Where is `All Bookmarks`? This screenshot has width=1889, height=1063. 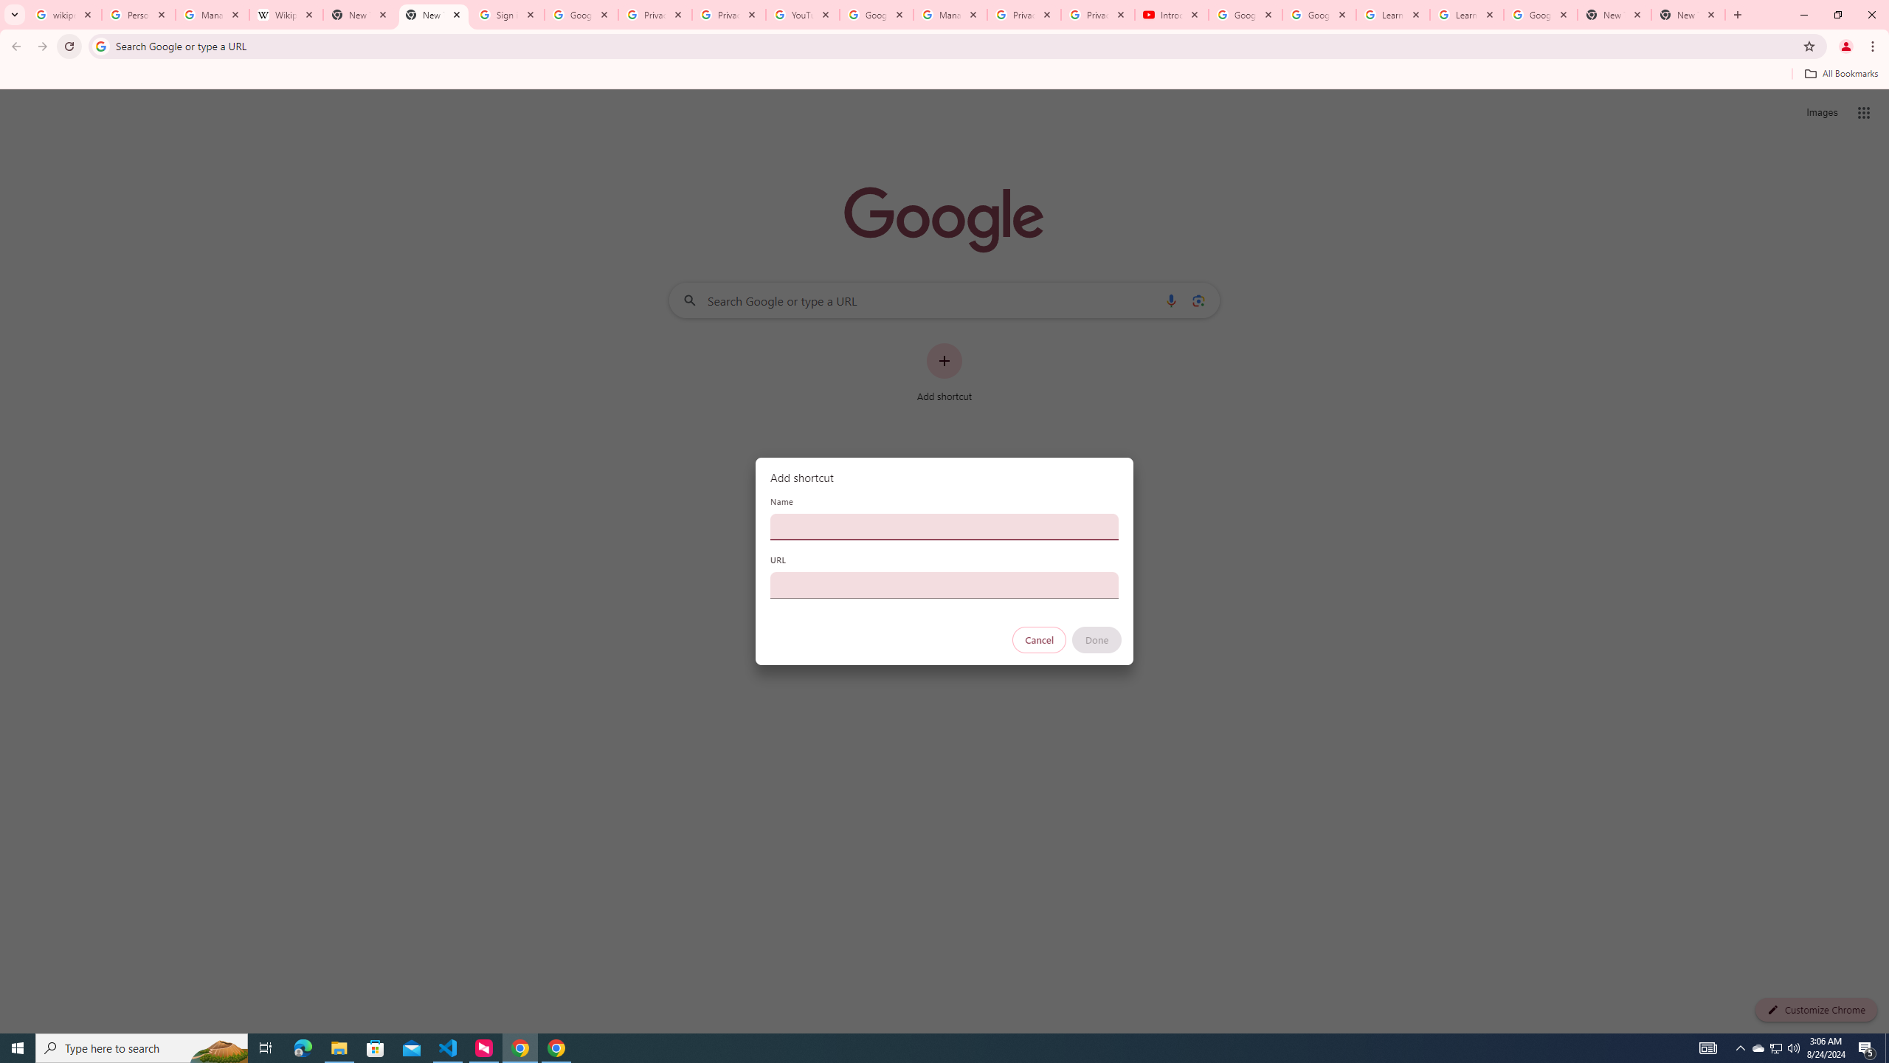 All Bookmarks is located at coordinates (1840, 74).